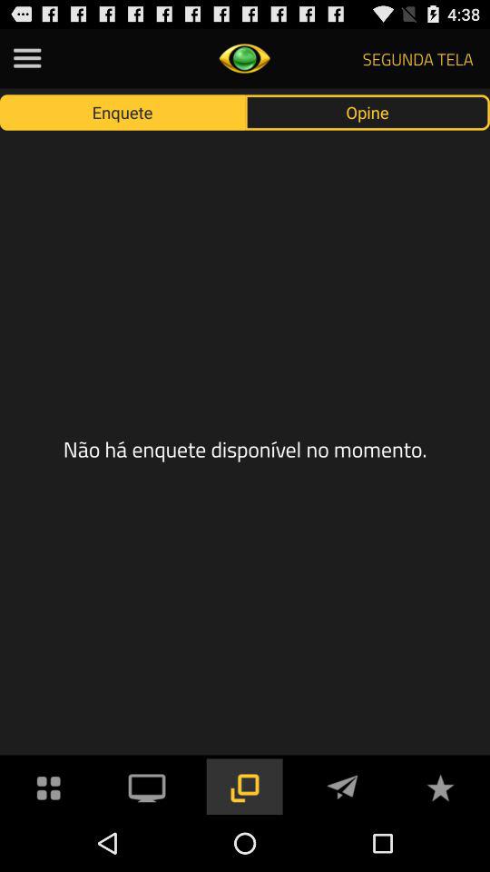 The image size is (490, 872). What do you see at coordinates (27, 58) in the screenshot?
I see `open menu` at bounding box center [27, 58].